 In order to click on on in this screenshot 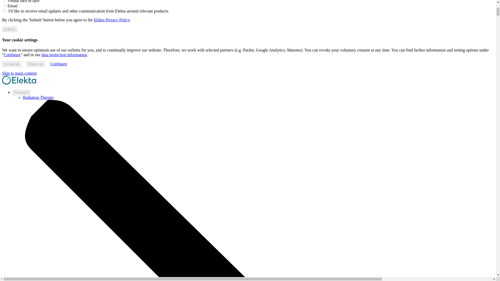, I will do `click(5, 10)`.